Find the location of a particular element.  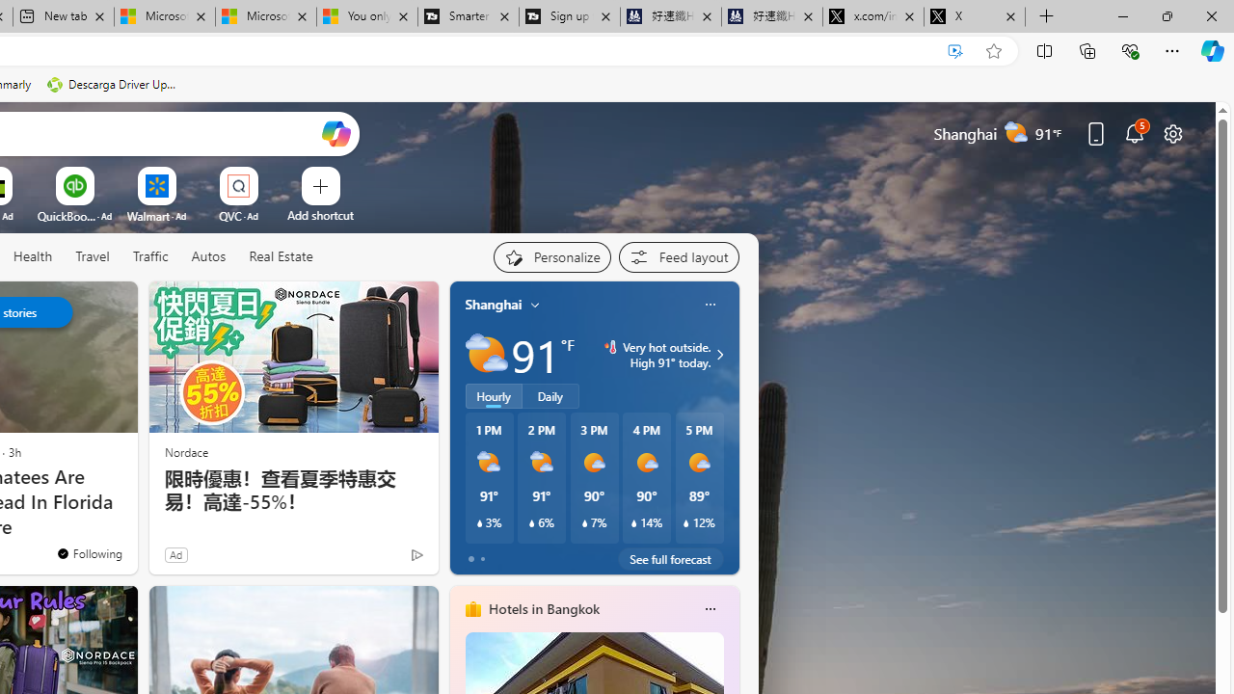

Personalize your feed" is located at coordinates (551, 256).